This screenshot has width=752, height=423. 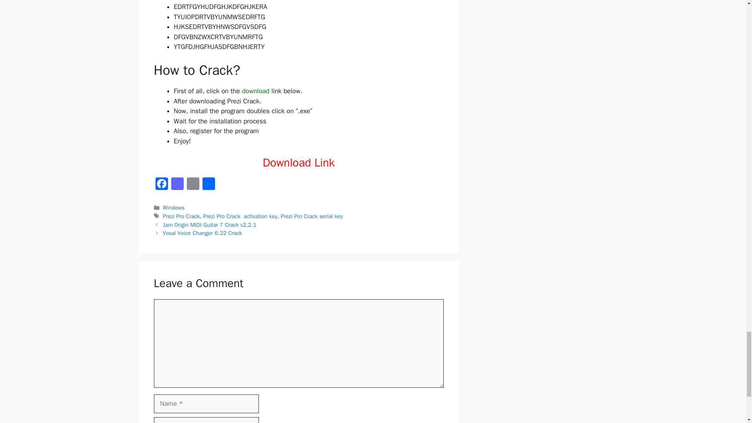 What do you see at coordinates (240, 216) in the screenshot?
I see `Prezi Pro Crack  activation key` at bounding box center [240, 216].